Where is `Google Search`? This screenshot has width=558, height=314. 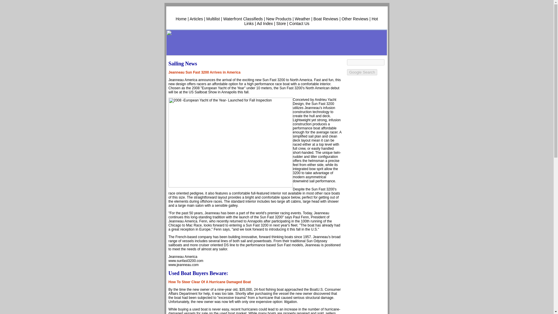
Google Search is located at coordinates (362, 72).